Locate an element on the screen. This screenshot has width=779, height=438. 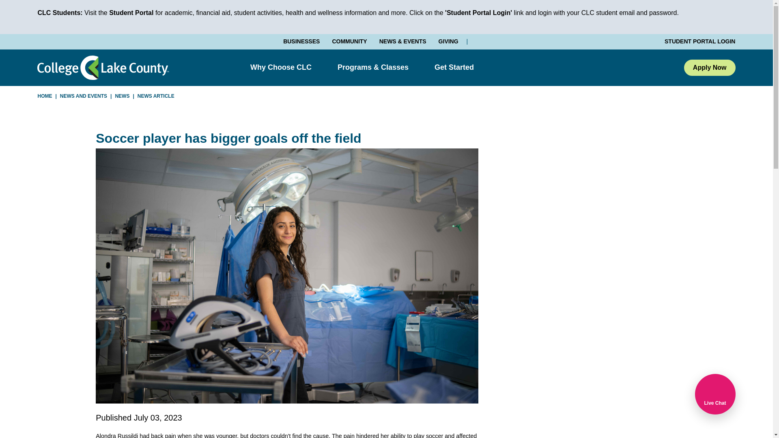
GIVING is located at coordinates (448, 41).